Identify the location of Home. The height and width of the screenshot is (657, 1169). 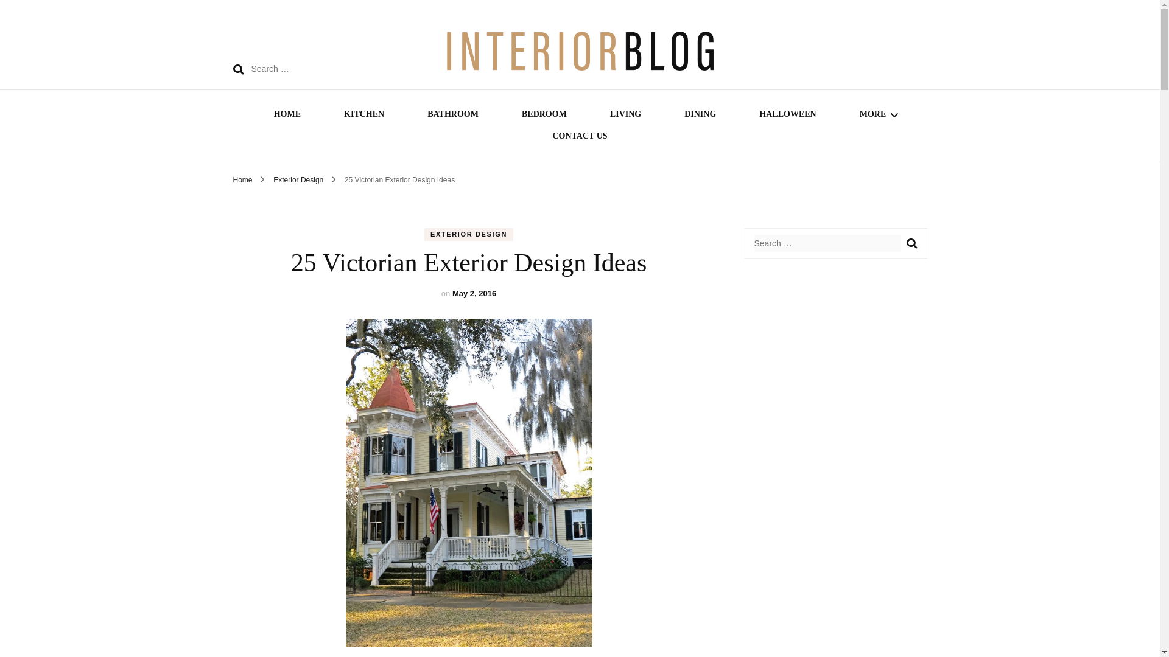
(242, 180).